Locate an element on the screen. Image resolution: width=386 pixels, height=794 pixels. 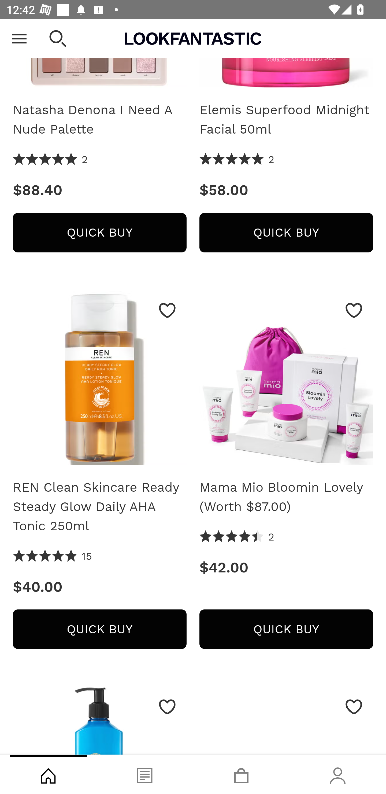
Shop, tab, 1 of 4 is located at coordinates (48, 774).